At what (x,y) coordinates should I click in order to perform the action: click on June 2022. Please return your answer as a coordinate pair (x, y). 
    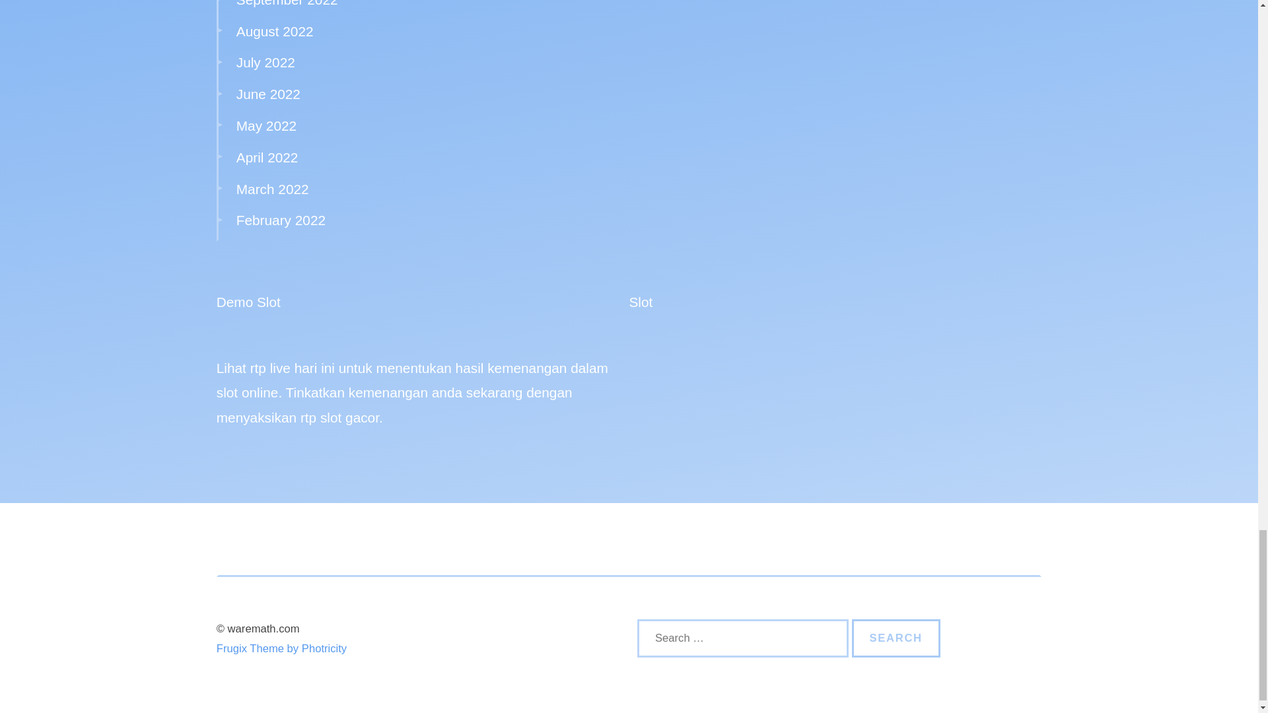
    Looking at the image, I should click on (268, 94).